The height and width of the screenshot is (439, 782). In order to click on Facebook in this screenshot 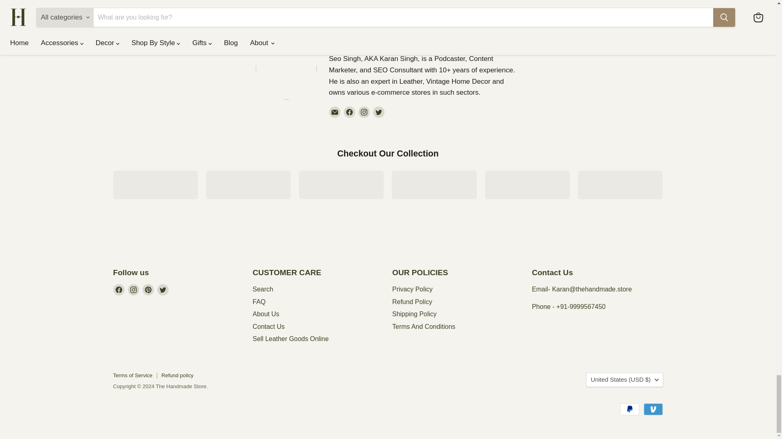, I will do `click(119, 289)`.